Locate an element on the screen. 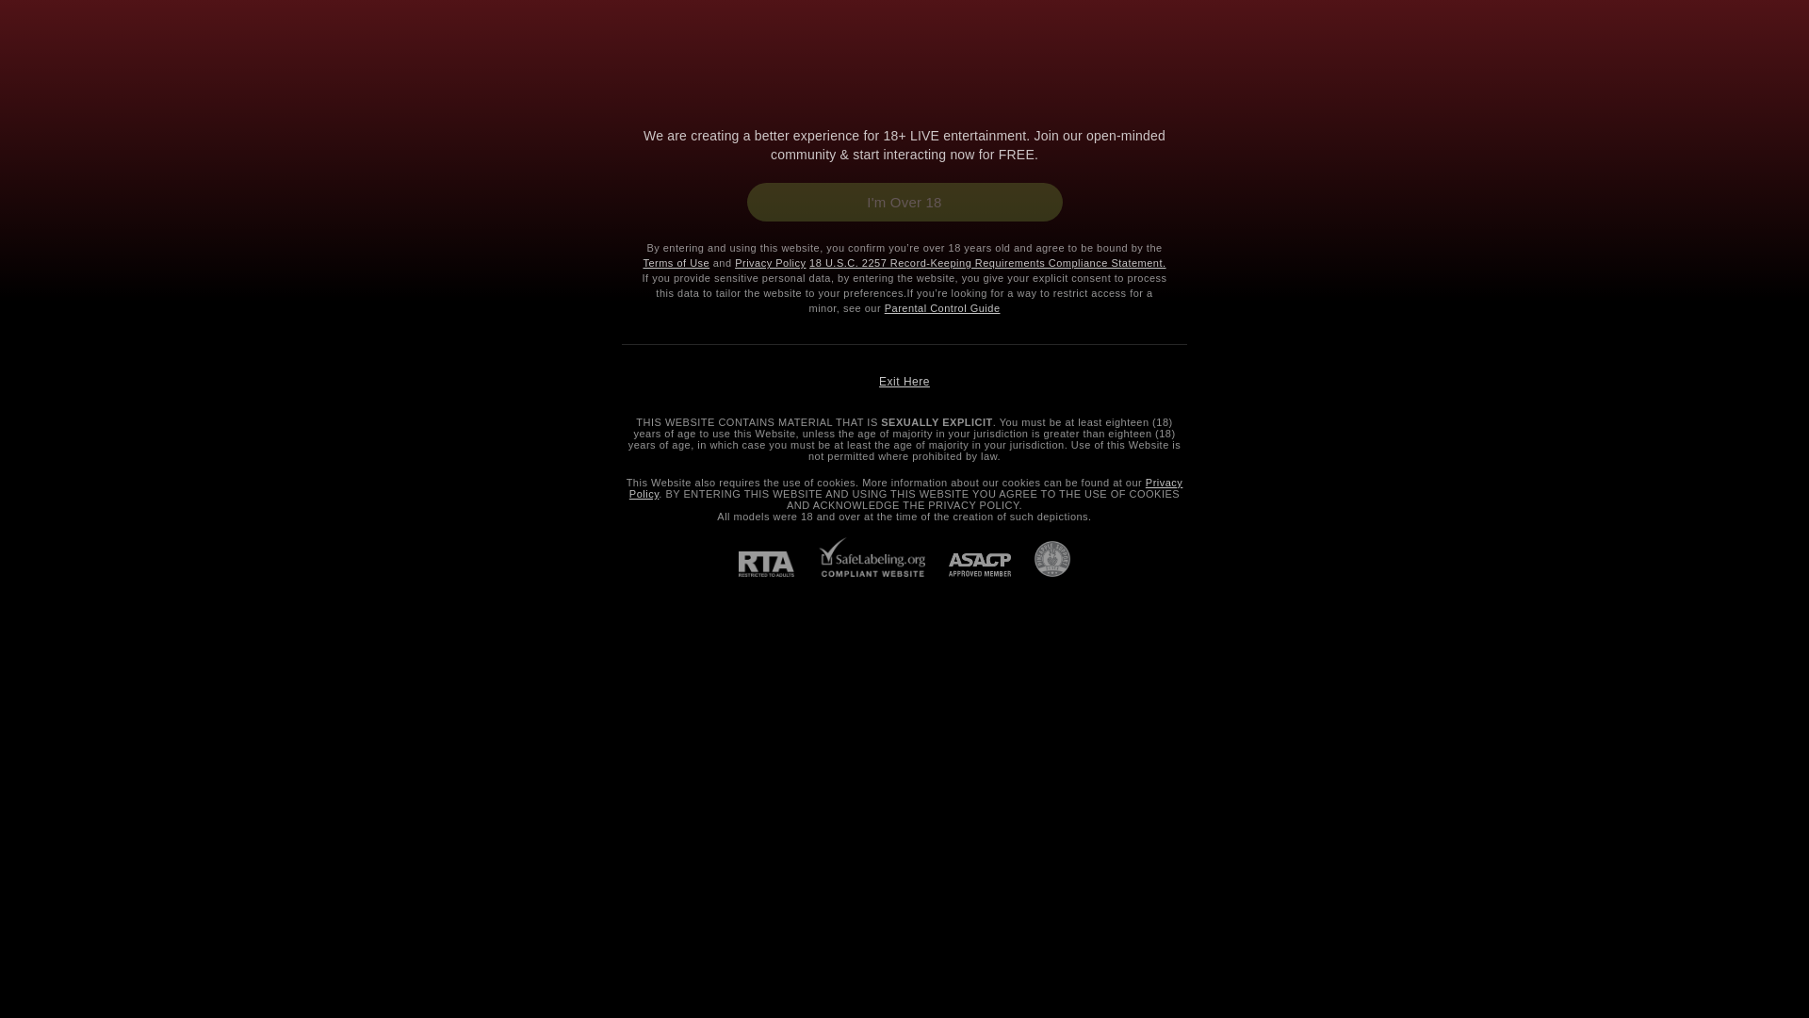  Privacy Policy is located at coordinates (906, 488).